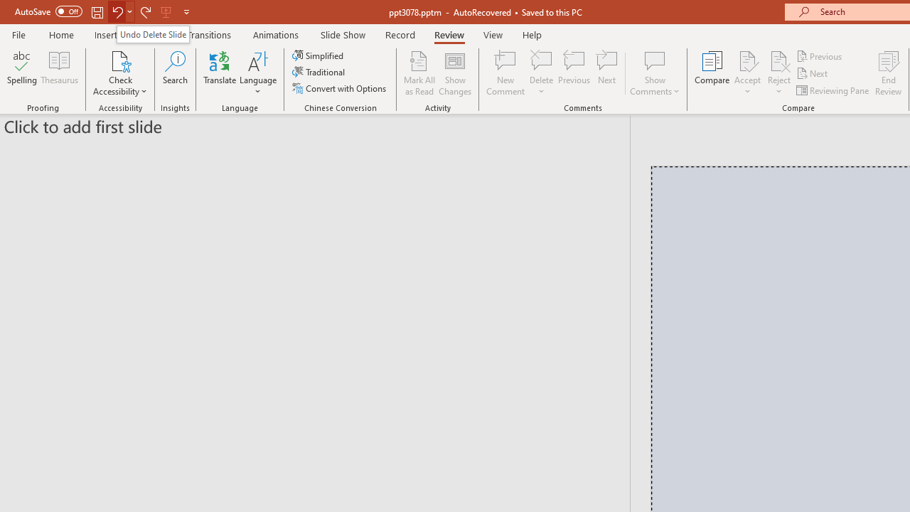  What do you see at coordinates (341, 88) in the screenshot?
I see `Convert with Options...` at bounding box center [341, 88].